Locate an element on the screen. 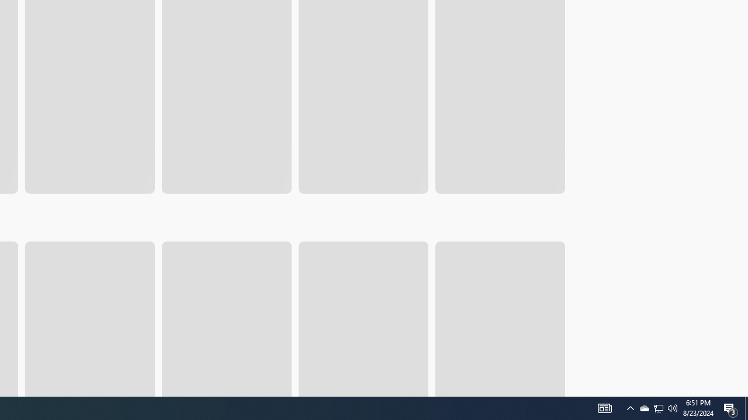 The width and height of the screenshot is (748, 420). AutomationID: RightScrollButton is located at coordinates (556, 265).